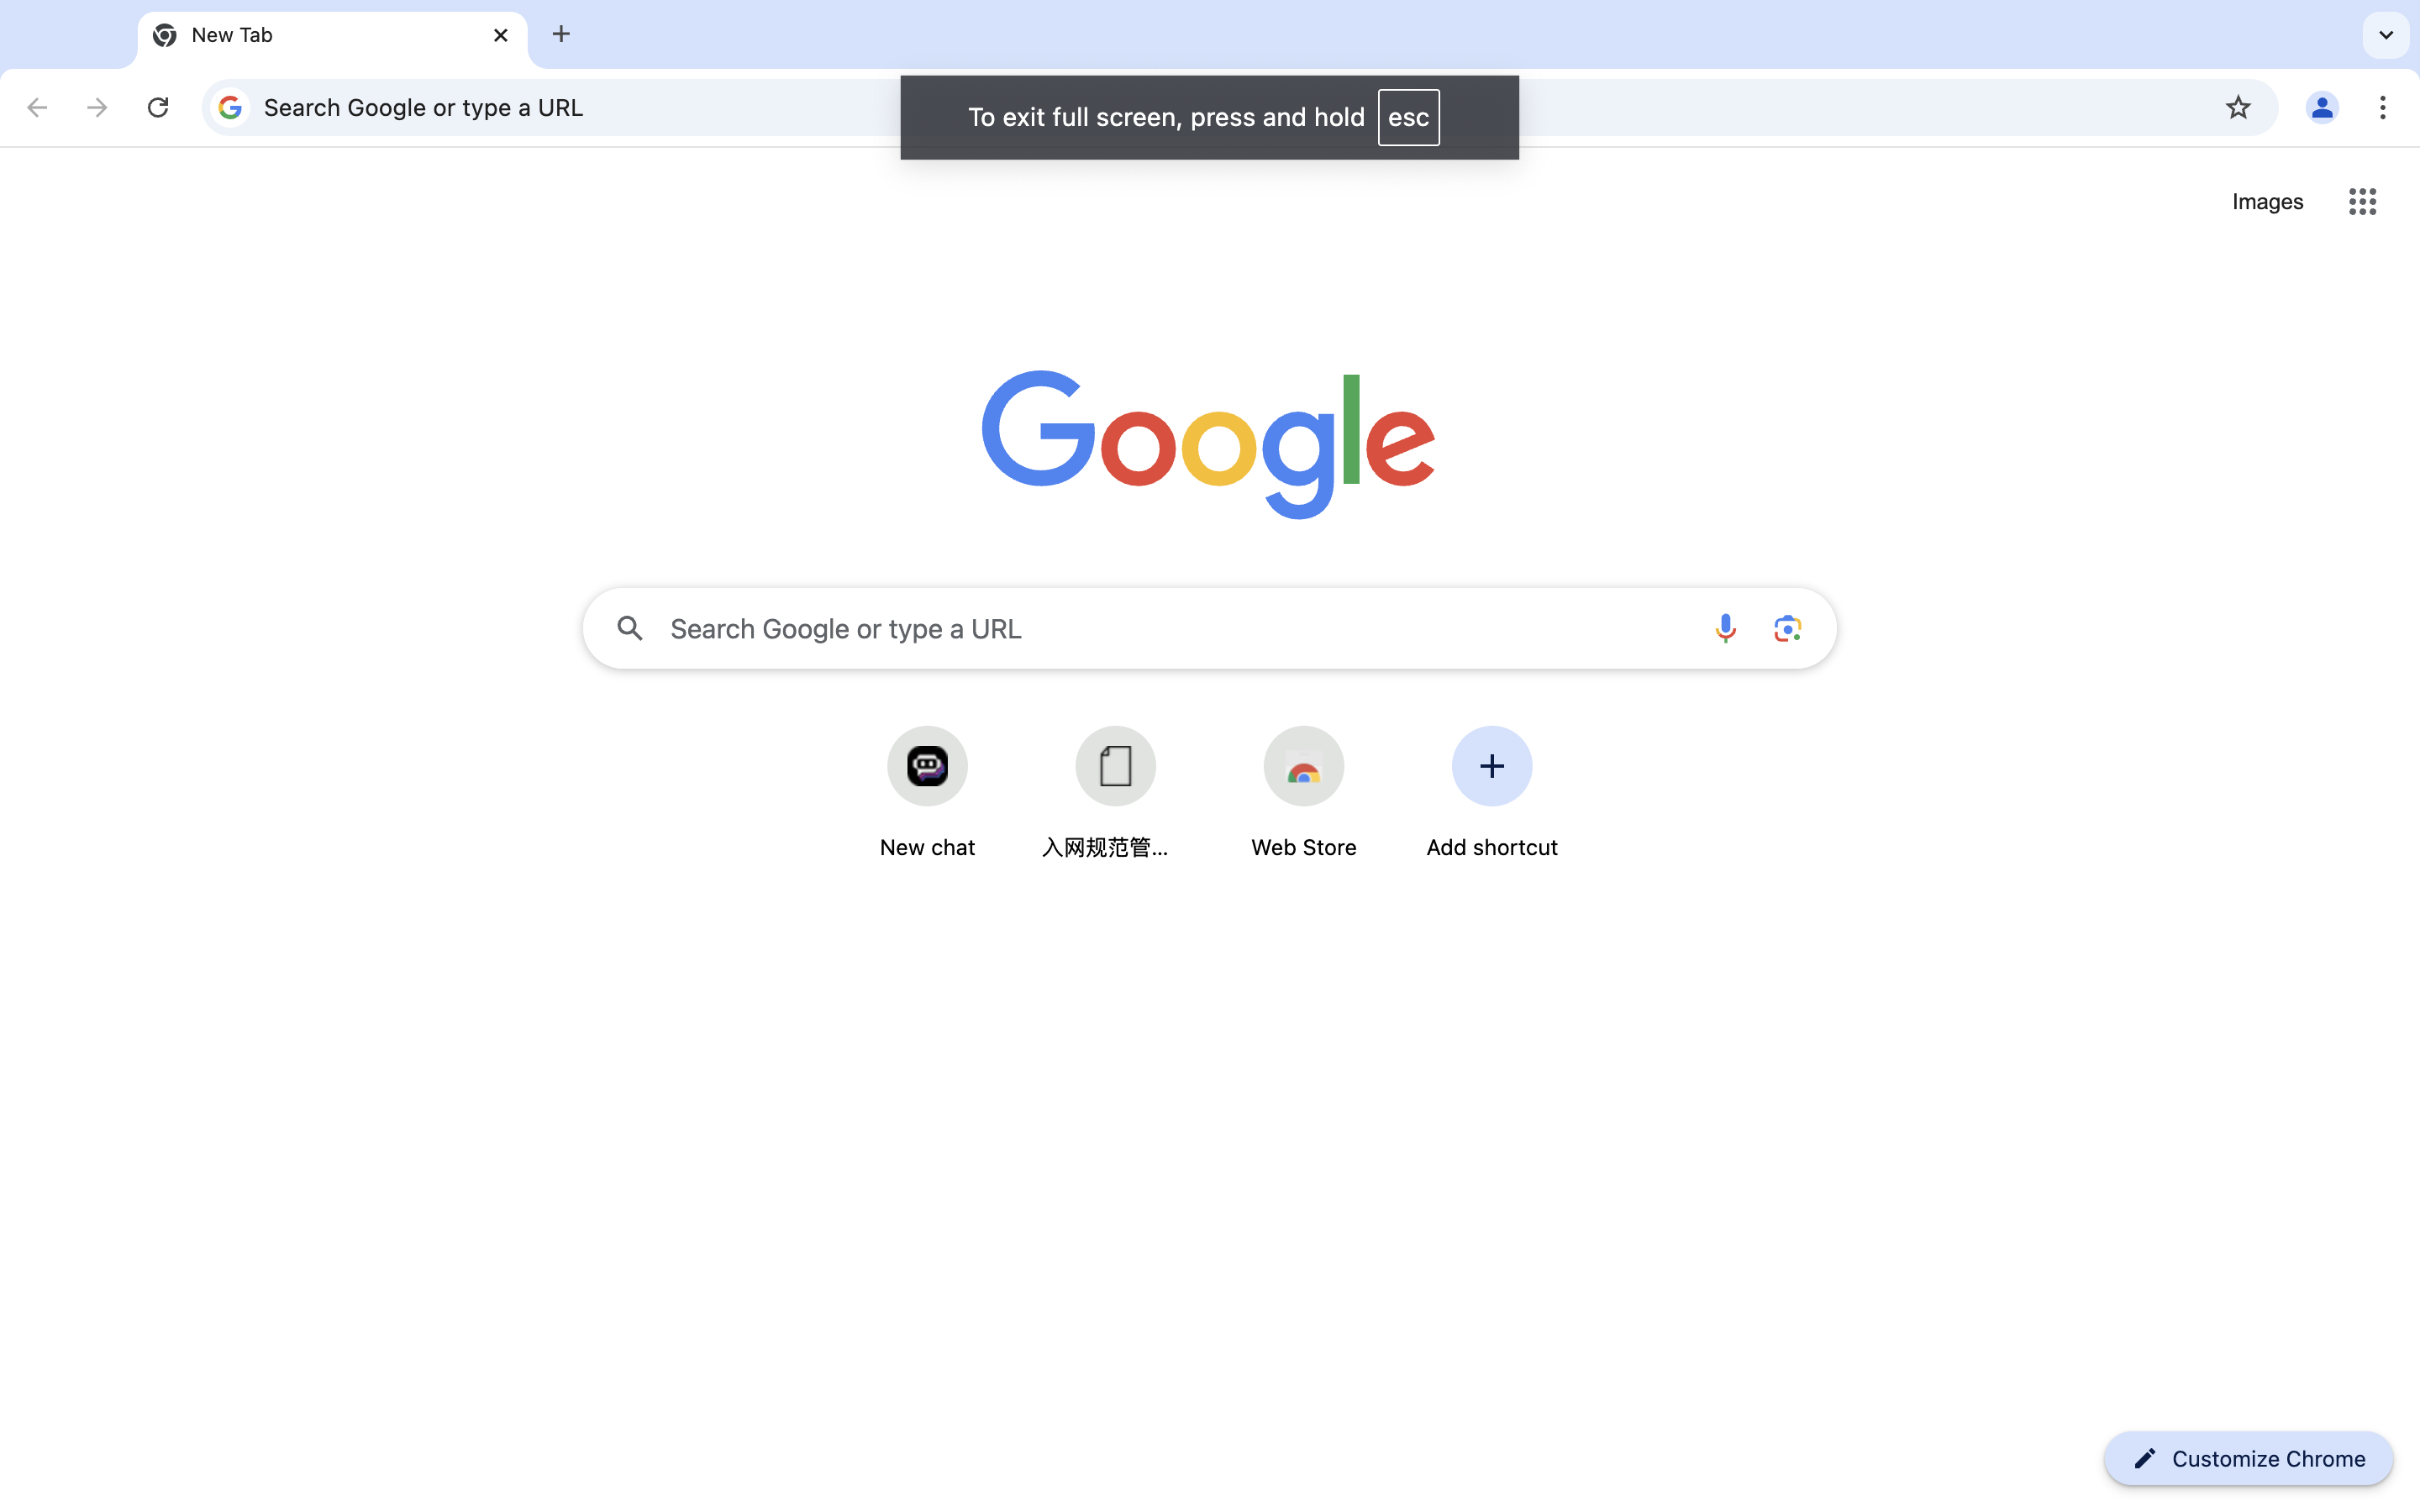 This screenshot has width=2420, height=1512. What do you see at coordinates (333, 36) in the screenshot?
I see `True` at bounding box center [333, 36].